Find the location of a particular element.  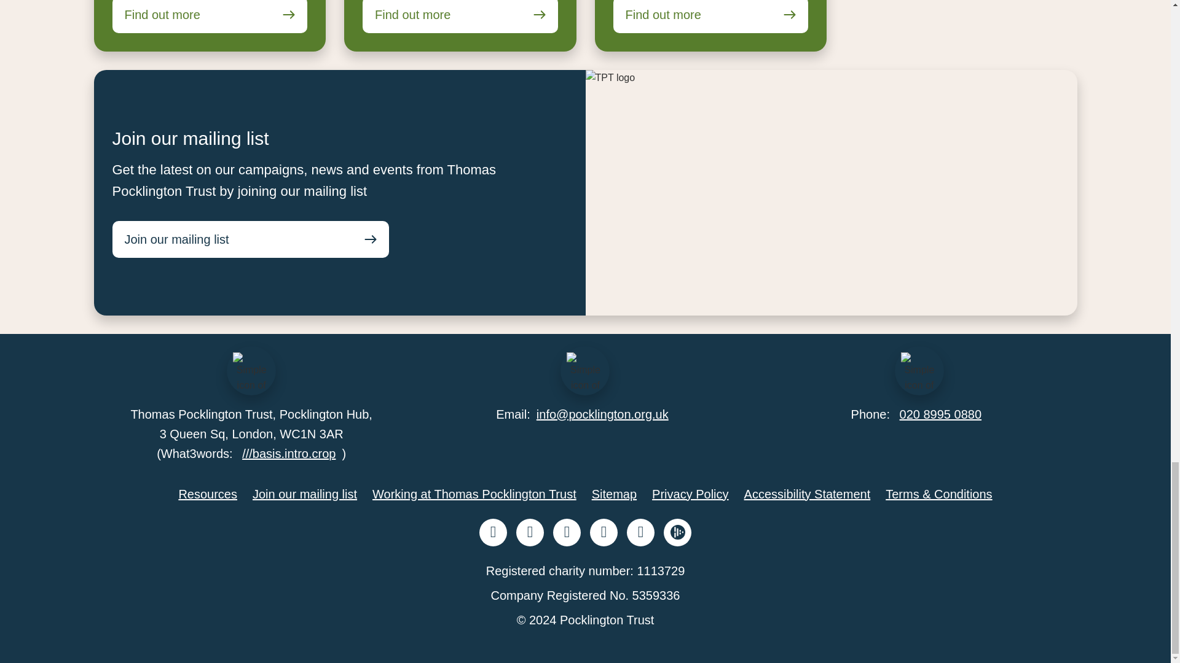

Follow us on Audioboom is located at coordinates (677, 532).